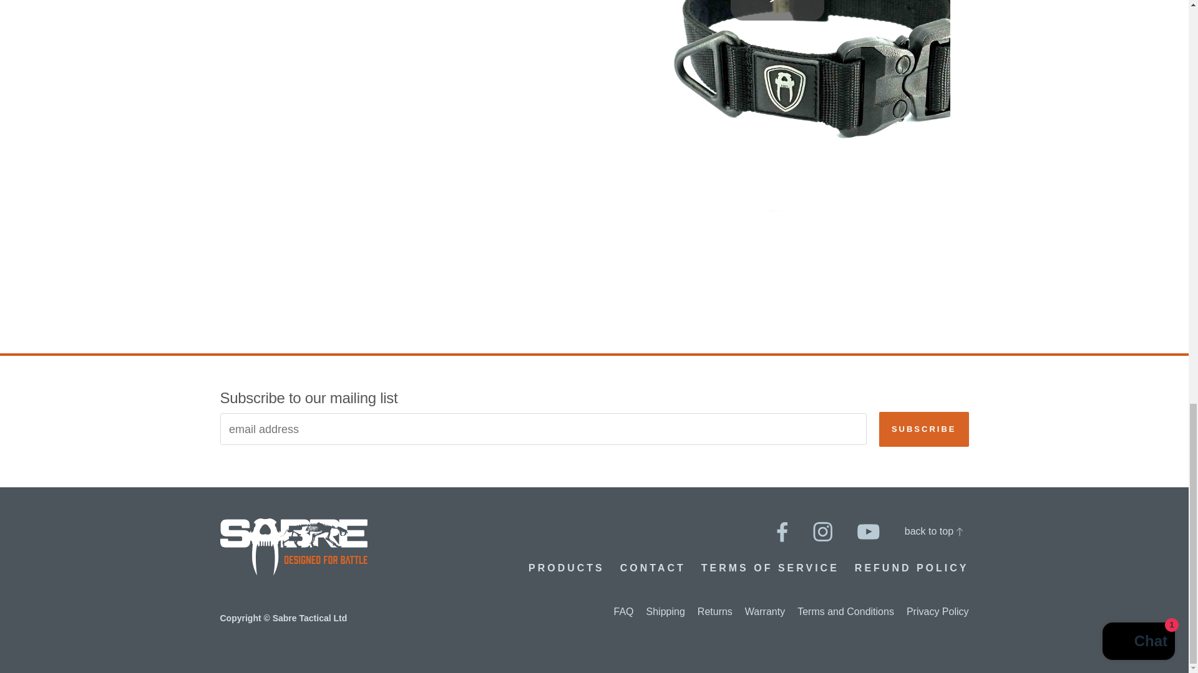  I want to click on Shipping, so click(666, 612).